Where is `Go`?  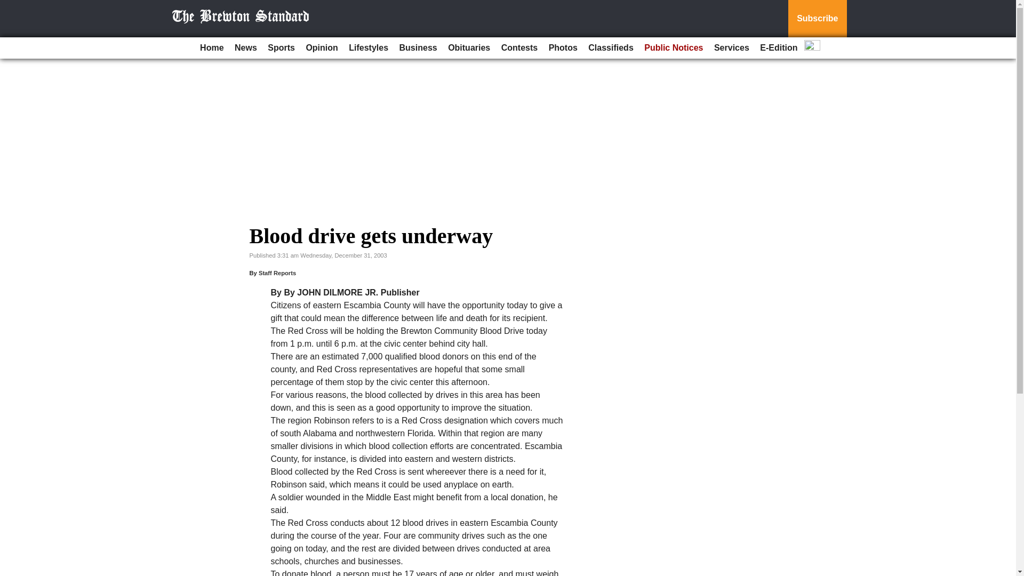 Go is located at coordinates (10, 6).